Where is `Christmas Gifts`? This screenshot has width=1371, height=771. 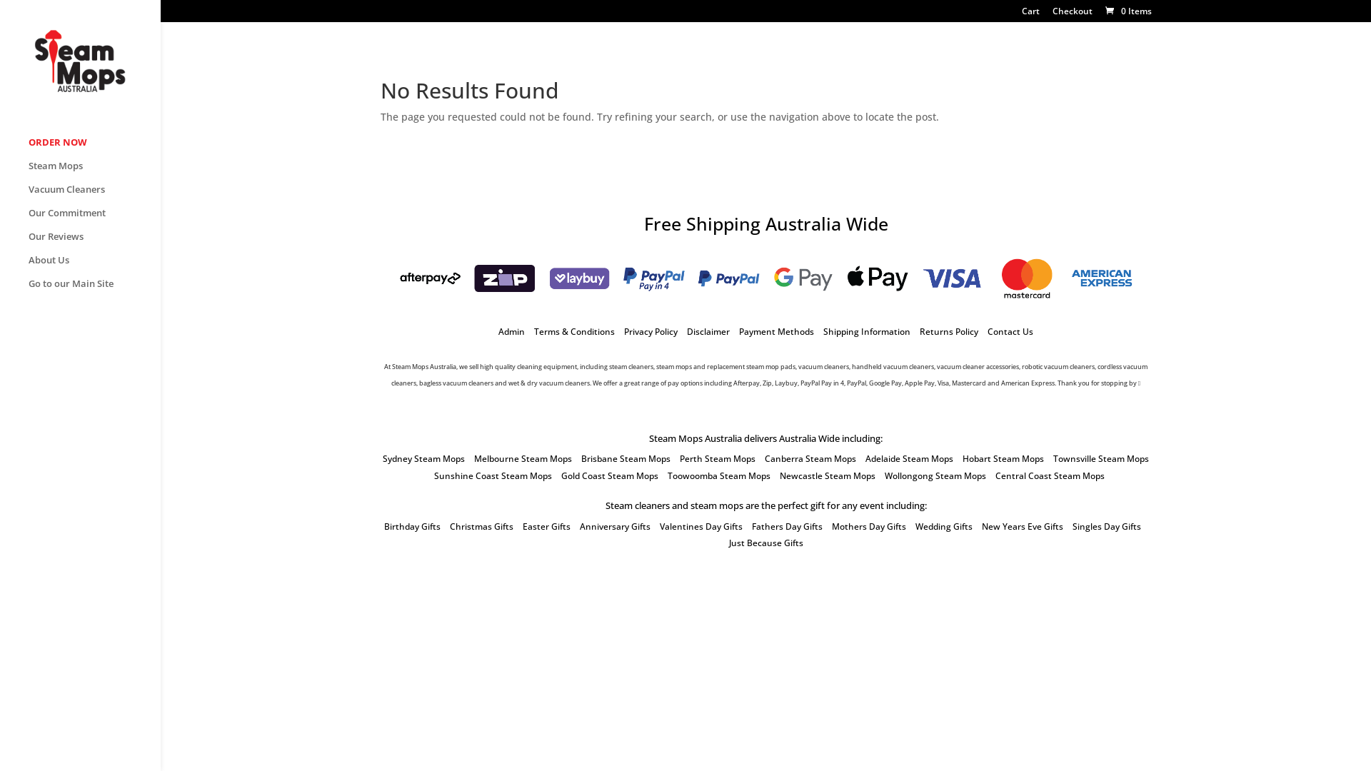
Christmas Gifts is located at coordinates (481, 527).